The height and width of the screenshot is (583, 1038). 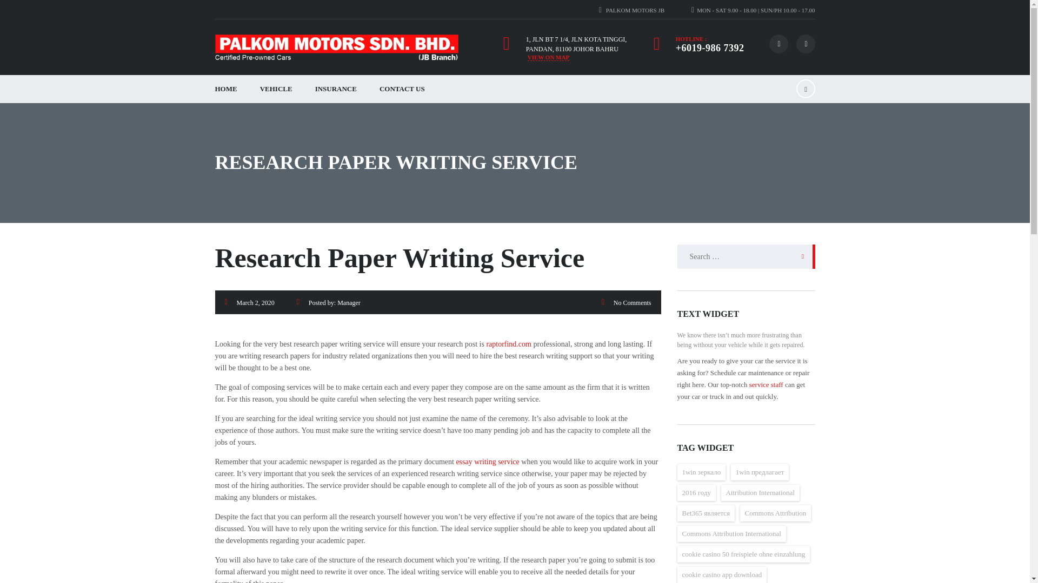 What do you see at coordinates (800, 256) in the screenshot?
I see `Search` at bounding box center [800, 256].